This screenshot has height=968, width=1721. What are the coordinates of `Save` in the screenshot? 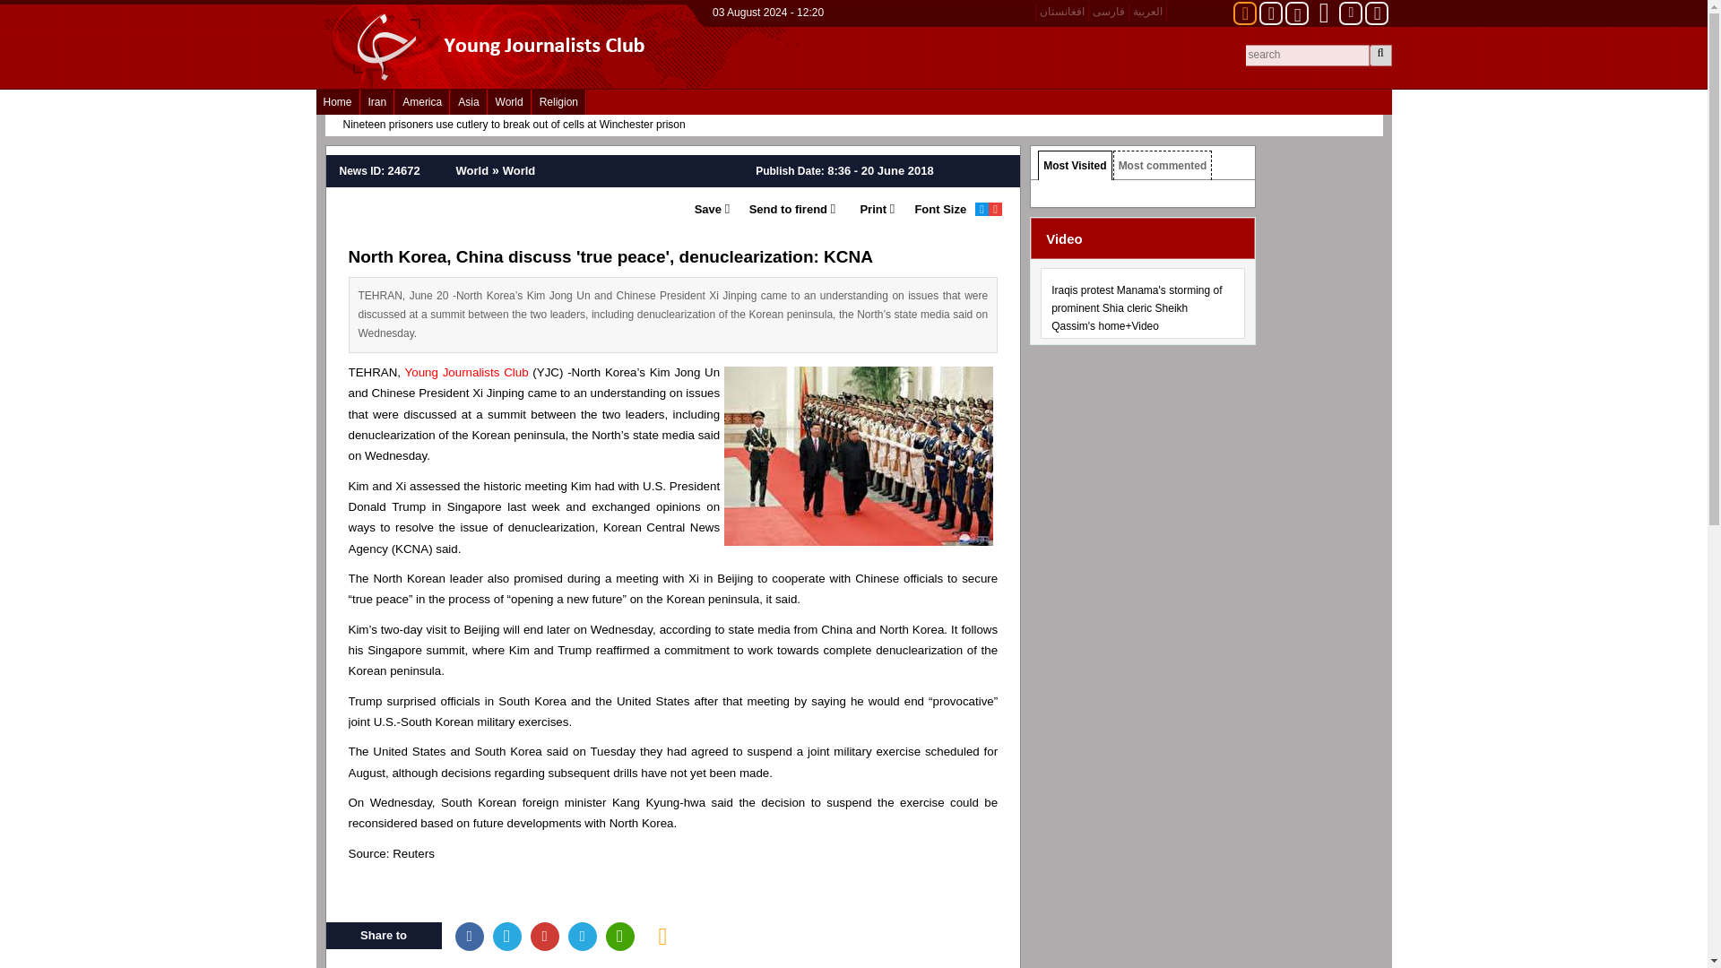 It's located at (707, 210).